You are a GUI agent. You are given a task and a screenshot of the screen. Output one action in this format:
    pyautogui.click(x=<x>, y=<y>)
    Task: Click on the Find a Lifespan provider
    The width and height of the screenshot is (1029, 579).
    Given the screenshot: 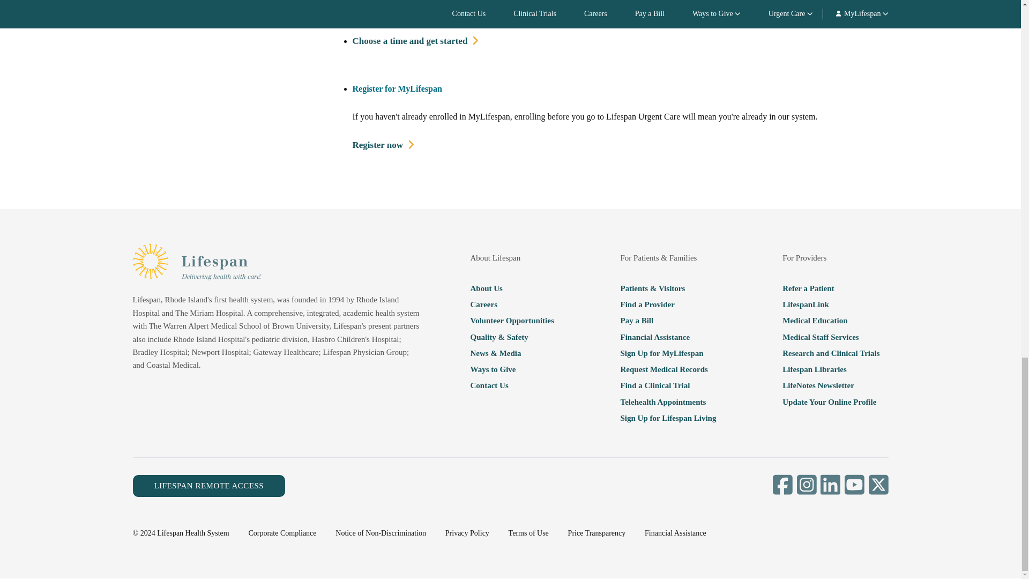 What is the action you would take?
    pyautogui.click(x=668, y=305)
    